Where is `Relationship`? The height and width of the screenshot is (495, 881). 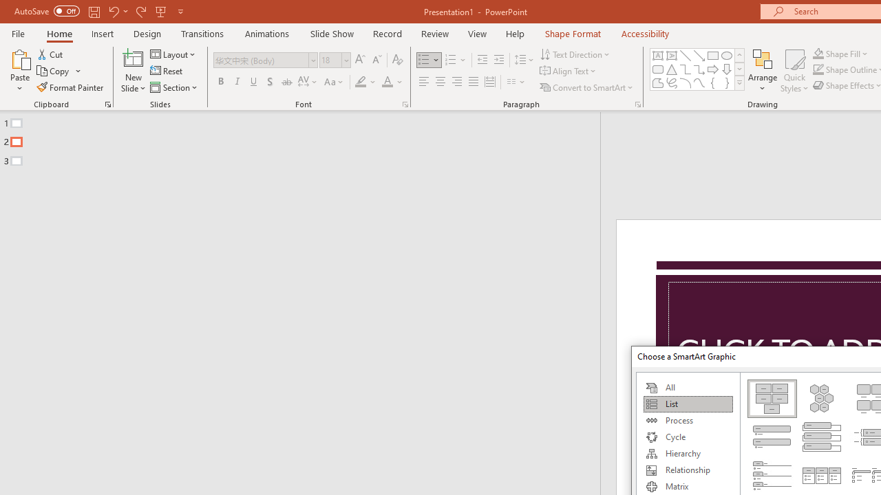
Relationship is located at coordinates (688, 470).